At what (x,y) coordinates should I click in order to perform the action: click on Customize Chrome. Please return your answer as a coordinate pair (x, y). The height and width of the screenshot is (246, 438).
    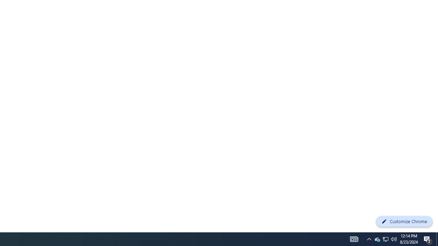
    Looking at the image, I should click on (404, 221).